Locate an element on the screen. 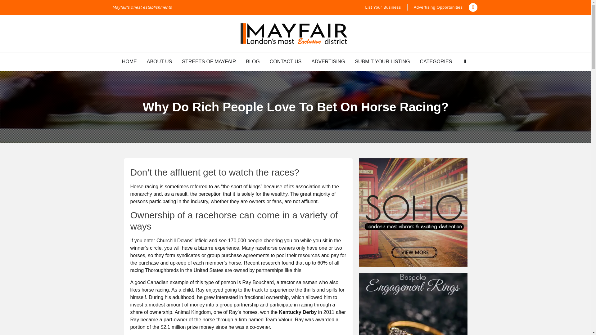 The image size is (596, 335). SUBMIT YOUR LISTING is located at coordinates (382, 61).